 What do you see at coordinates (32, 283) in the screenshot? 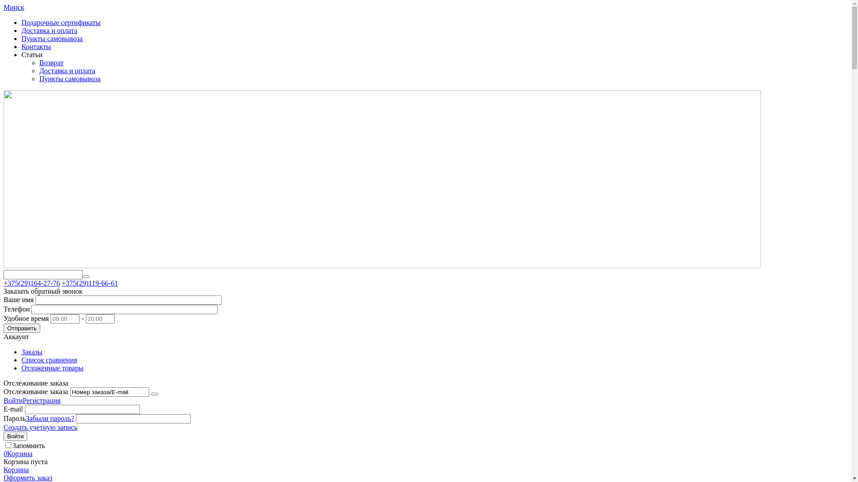
I see `+375(29)164-27-76` at bounding box center [32, 283].